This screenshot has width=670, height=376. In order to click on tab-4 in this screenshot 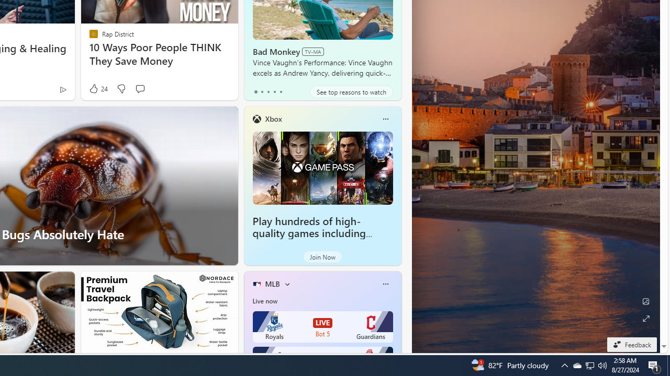, I will do `click(281, 92)`.